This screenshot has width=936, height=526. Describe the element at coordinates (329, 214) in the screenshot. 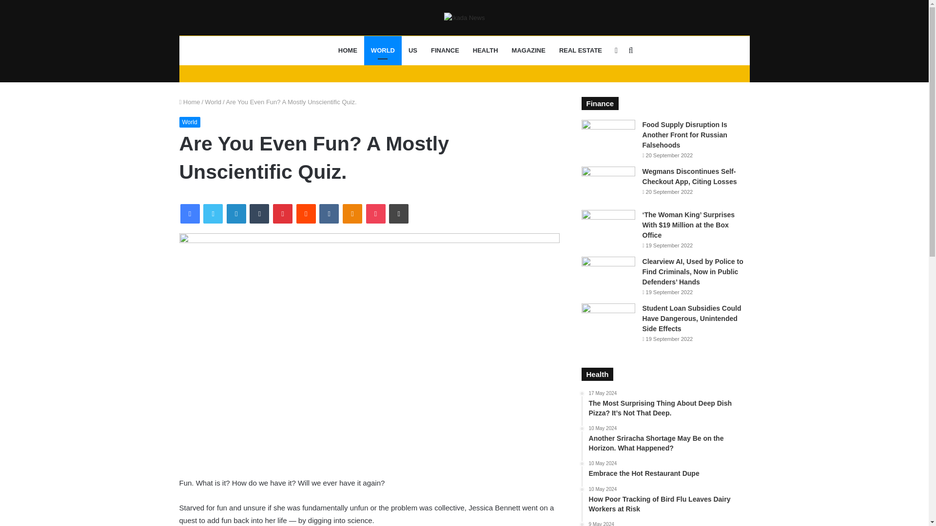

I see `VKontakte` at that location.